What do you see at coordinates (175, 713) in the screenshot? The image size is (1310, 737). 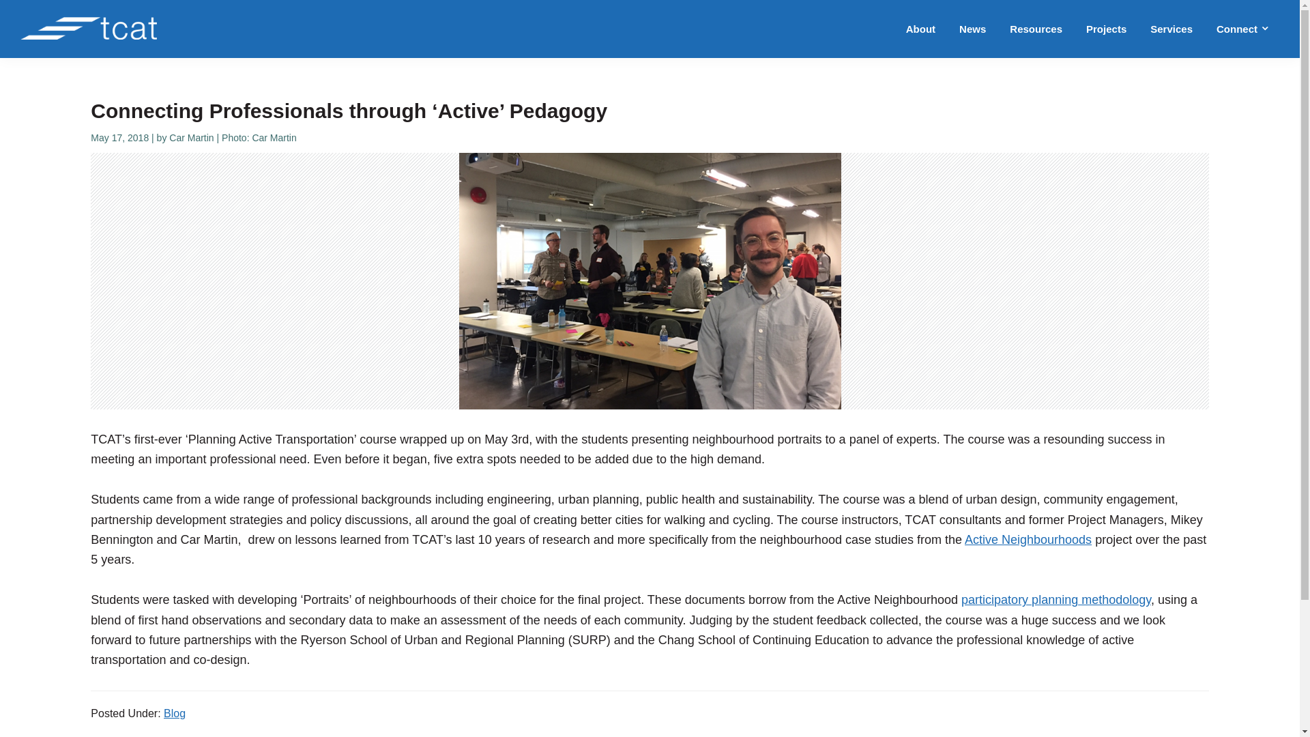 I see `Blog` at bounding box center [175, 713].